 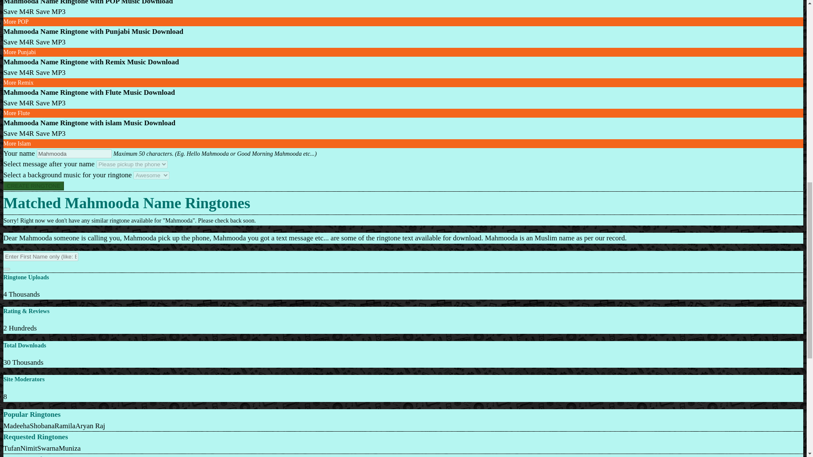 I want to click on More POP, so click(x=16, y=22).